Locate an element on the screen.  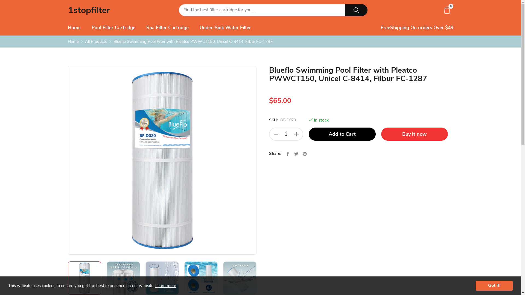
Home is located at coordinates (74, 28).